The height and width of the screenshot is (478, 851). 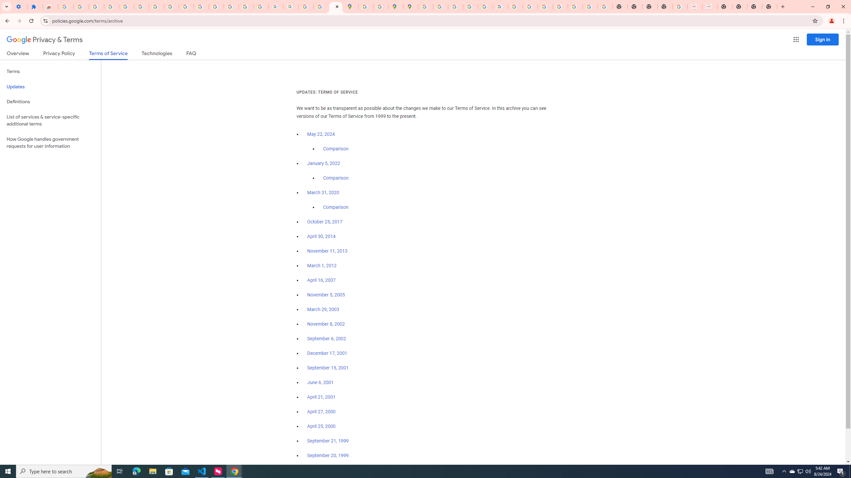 I want to click on New Tab, so click(x=665, y=7).